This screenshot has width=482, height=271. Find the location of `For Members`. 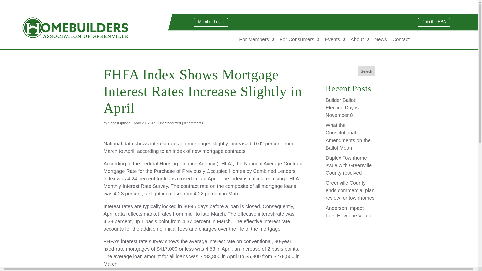

For Members is located at coordinates (257, 40).